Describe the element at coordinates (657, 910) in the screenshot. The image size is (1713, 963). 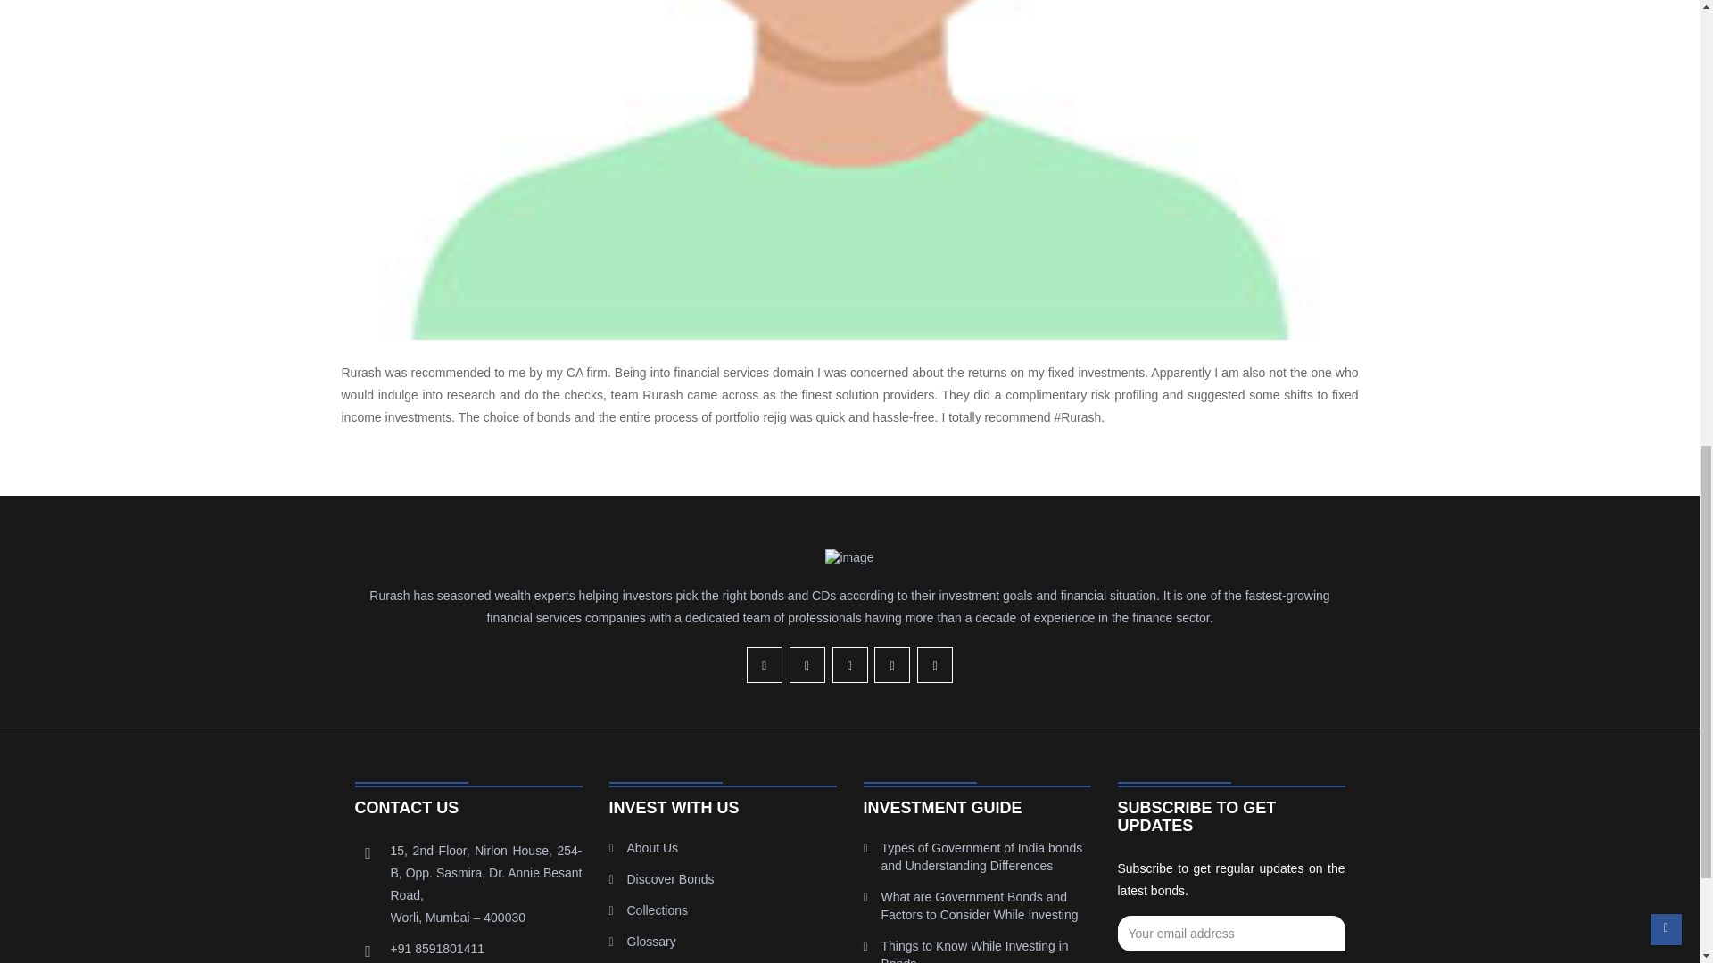
I see `Collections` at that location.